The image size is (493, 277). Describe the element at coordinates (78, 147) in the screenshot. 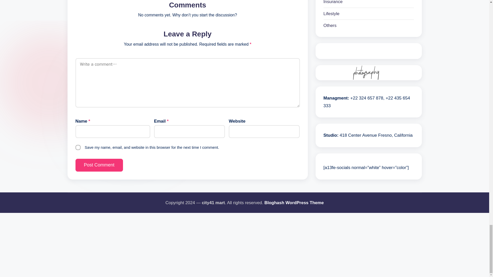

I see `yes` at that location.